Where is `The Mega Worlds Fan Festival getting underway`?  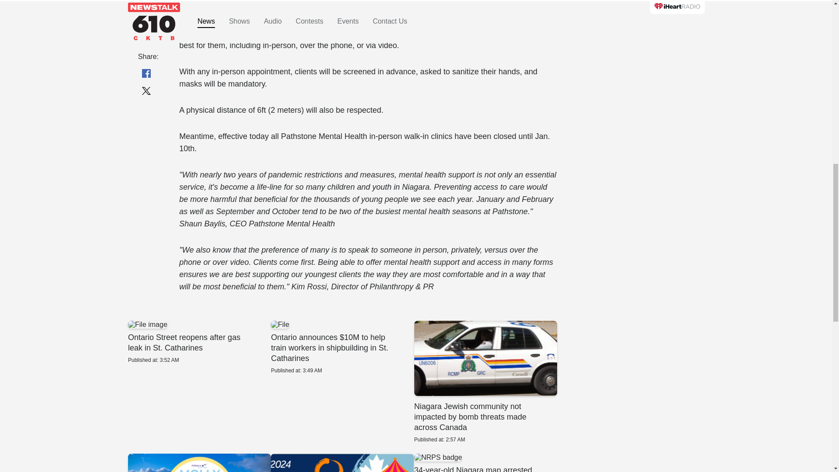
The Mega Worlds Fan Festival getting underway is located at coordinates (198, 342).